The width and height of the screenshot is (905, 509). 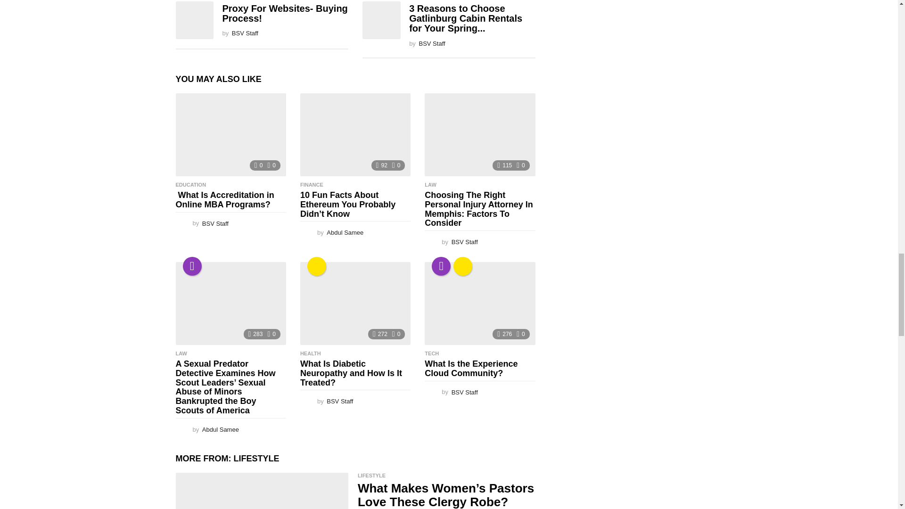 What do you see at coordinates (317, 266) in the screenshot?
I see `geeky` at bounding box center [317, 266].